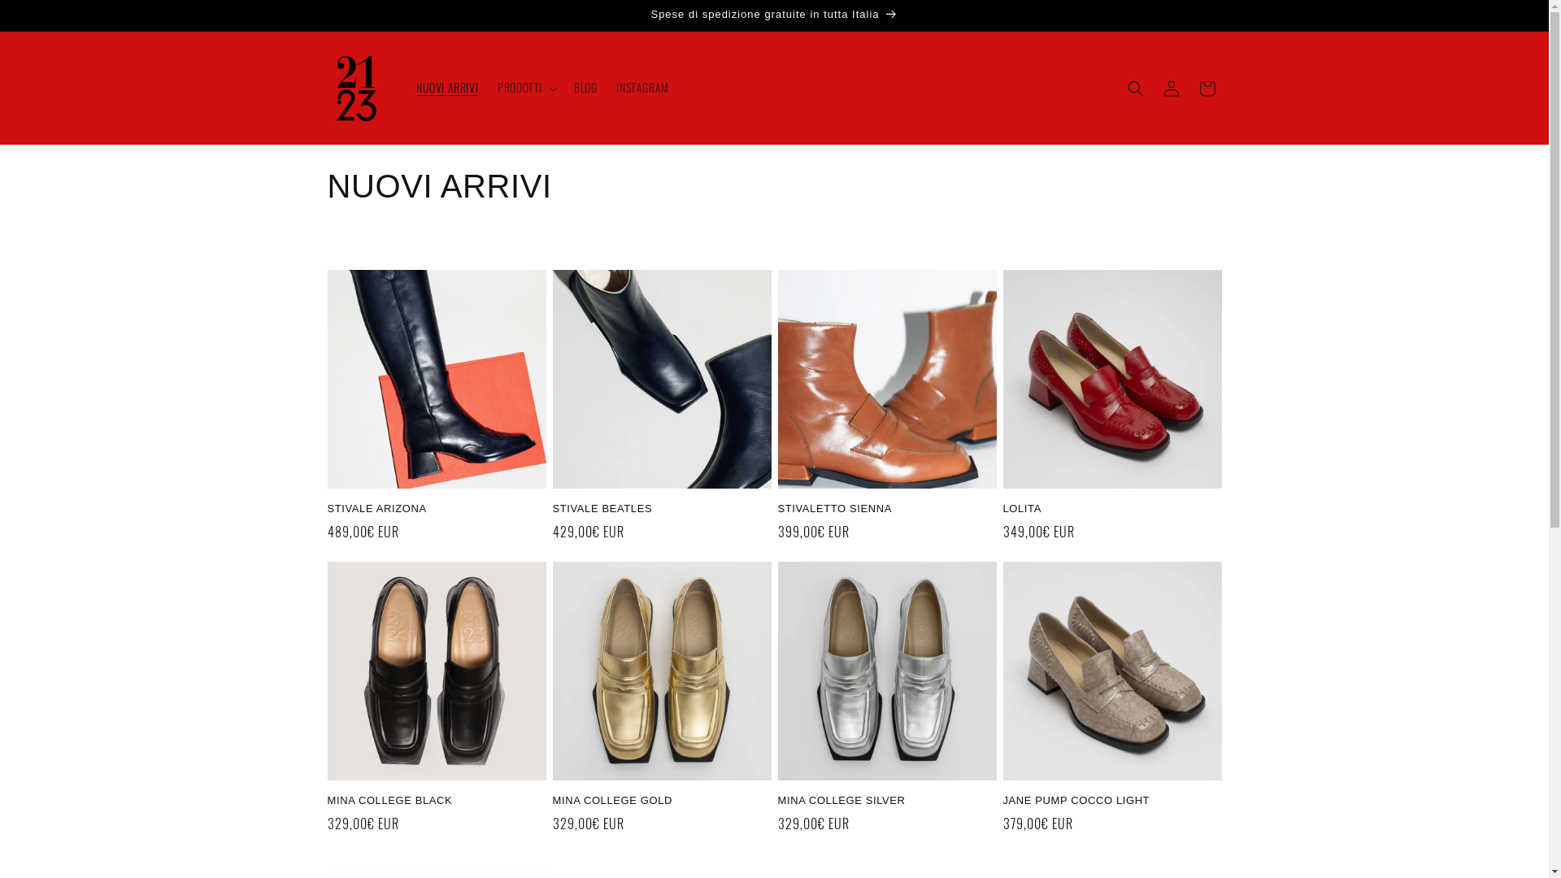 Image resolution: width=1561 pixels, height=878 pixels. Describe the element at coordinates (436, 802) in the screenshot. I see `MINA COLLEGE BLACK` at that location.